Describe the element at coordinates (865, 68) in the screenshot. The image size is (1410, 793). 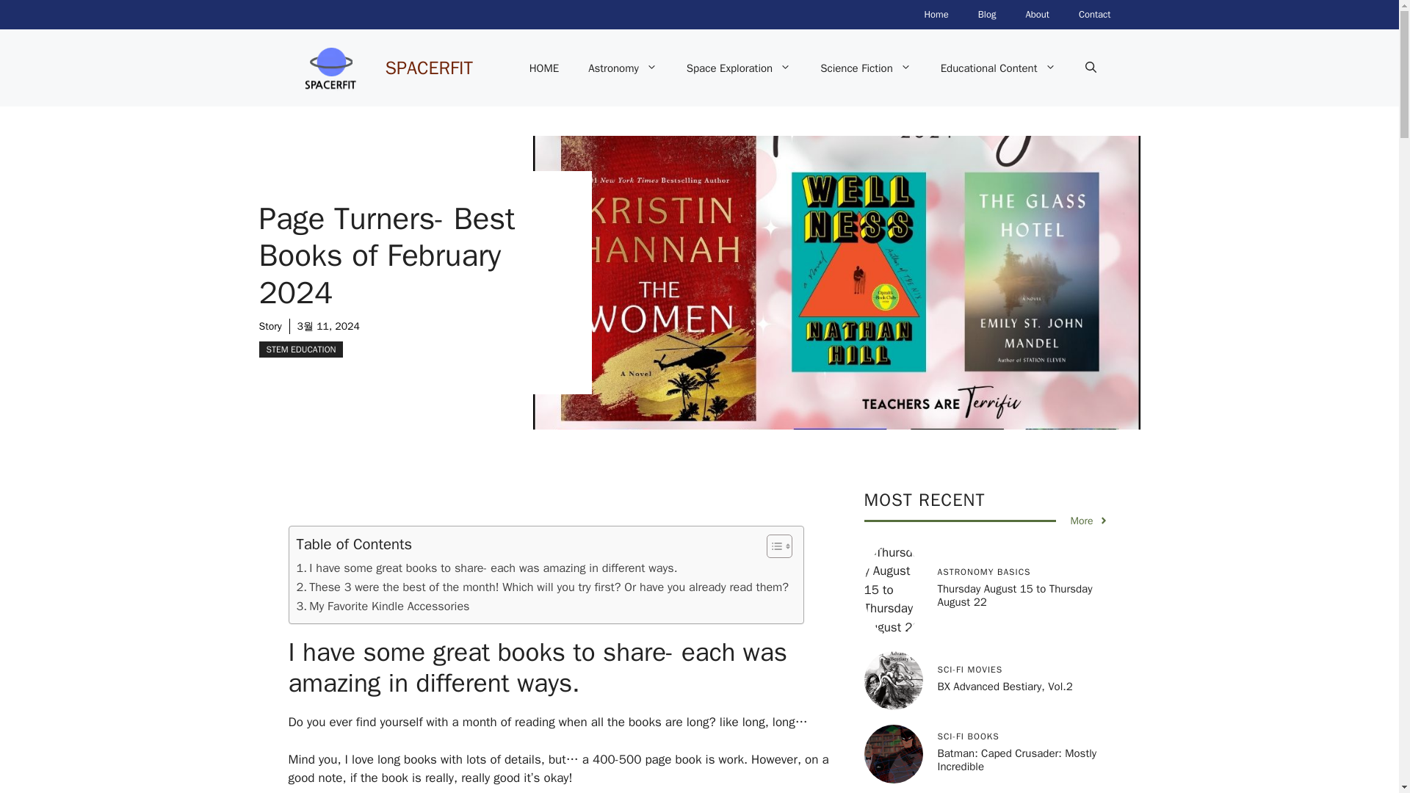
I see `Science Fiction` at that location.